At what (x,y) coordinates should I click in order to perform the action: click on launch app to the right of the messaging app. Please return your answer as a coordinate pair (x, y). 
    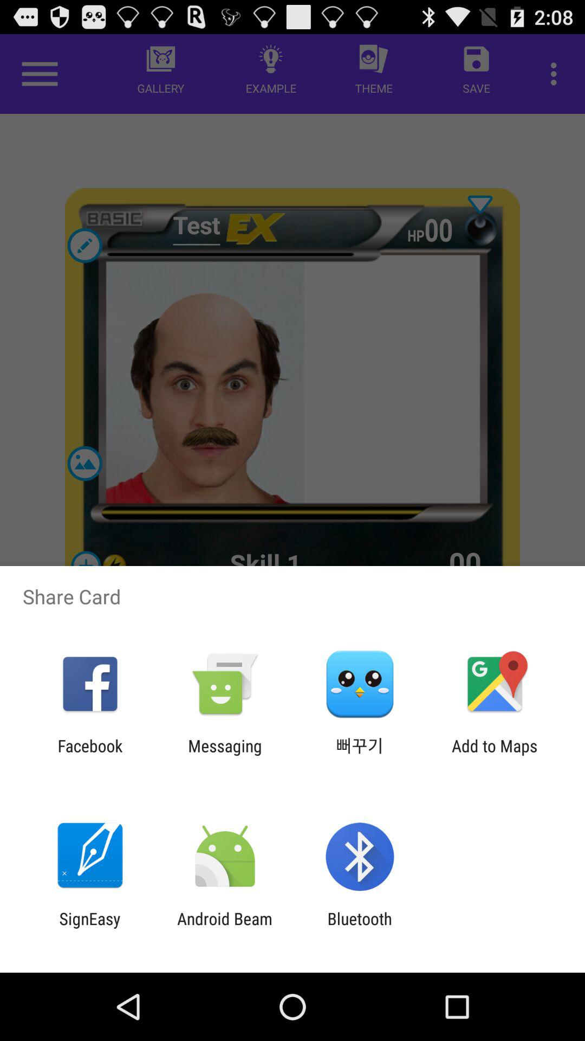
    Looking at the image, I should click on (360, 755).